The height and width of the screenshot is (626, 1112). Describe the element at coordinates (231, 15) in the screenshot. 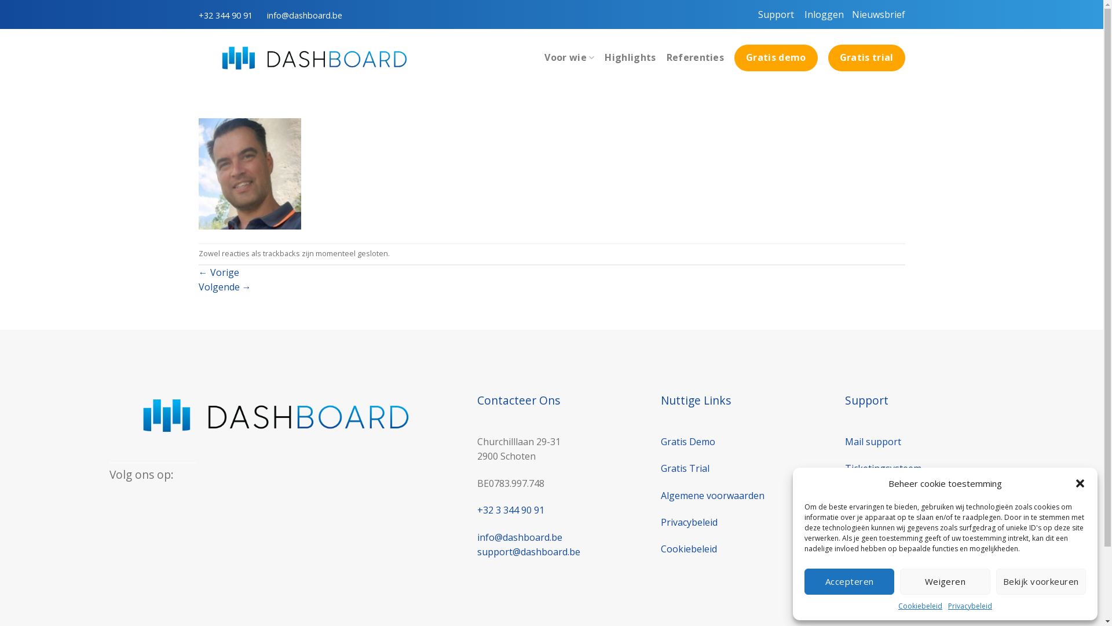

I see `+32 344 90 91` at that location.